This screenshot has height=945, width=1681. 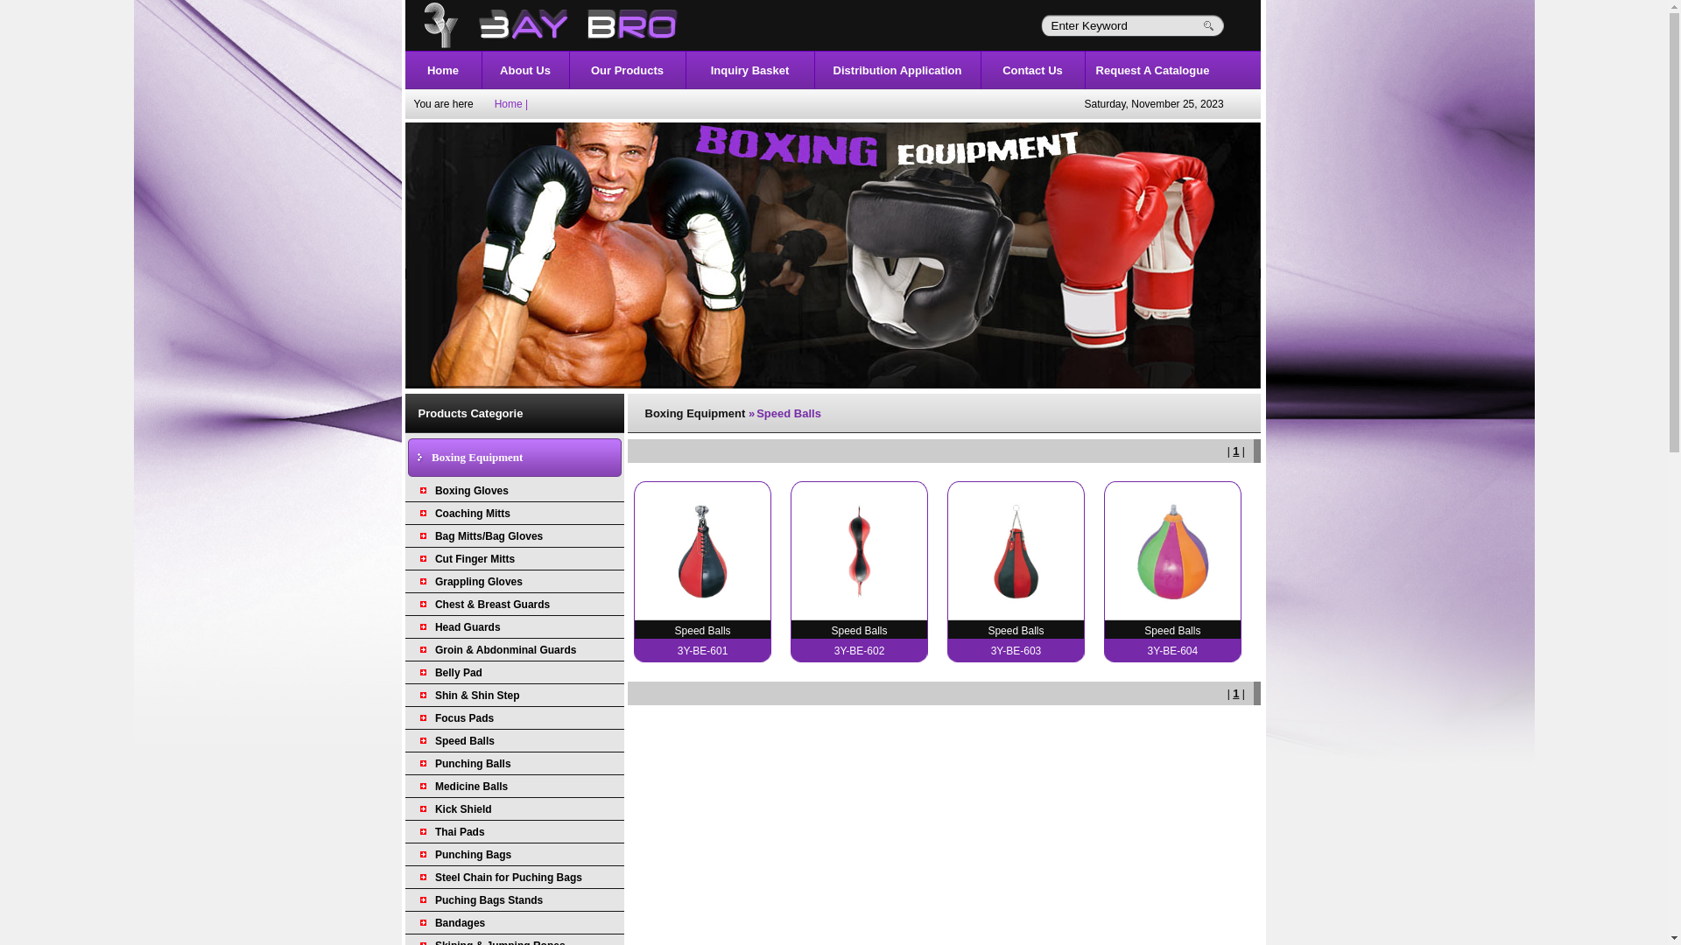 What do you see at coordinates (898, 70) in the screenshot?
I see `Distribution Application` at bounding box center [898, 70].